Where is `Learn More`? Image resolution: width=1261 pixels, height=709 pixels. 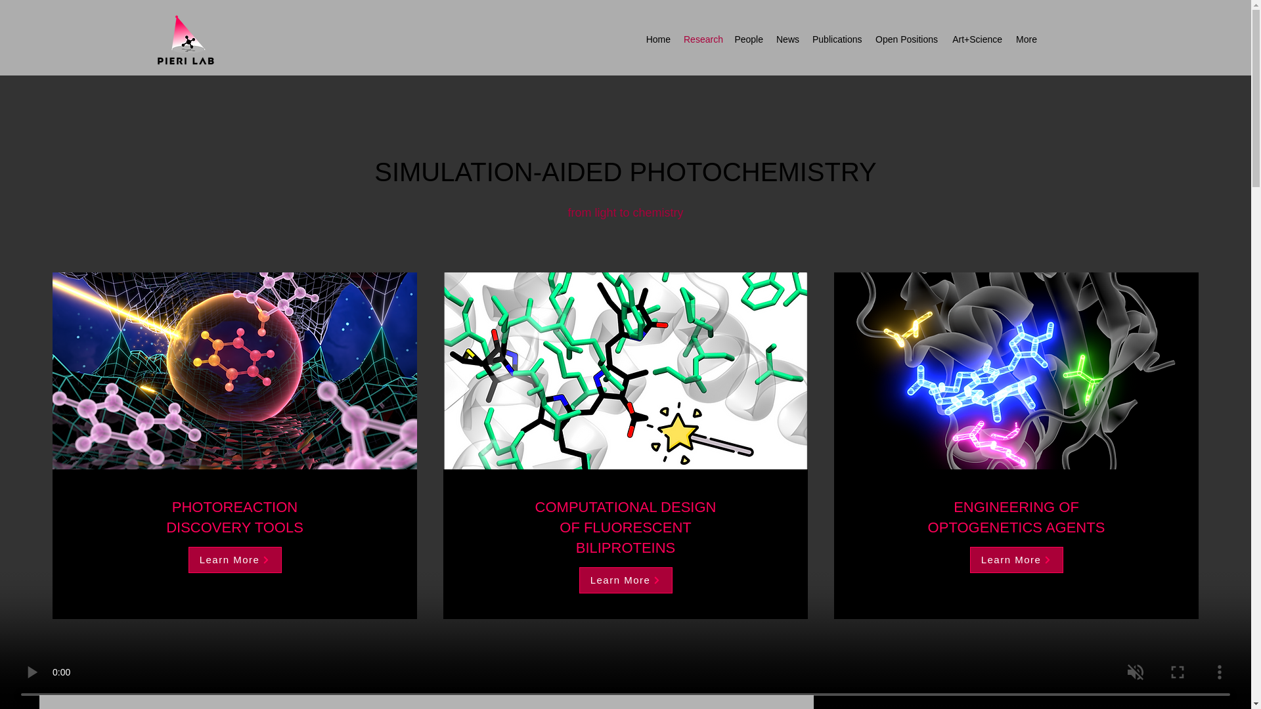
Learn More is located at coordinates (234, 559).